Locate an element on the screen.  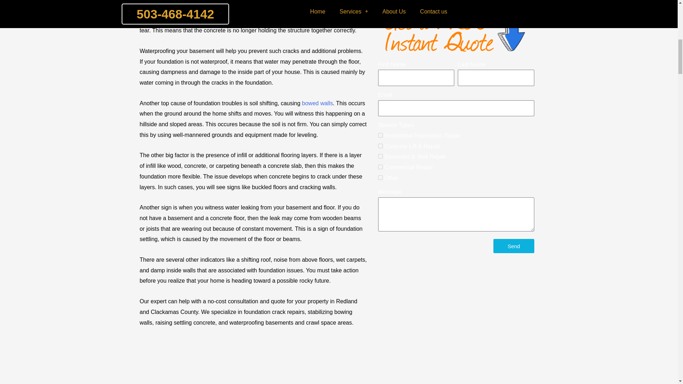
bowed walls is located at coordinates (317, 103).